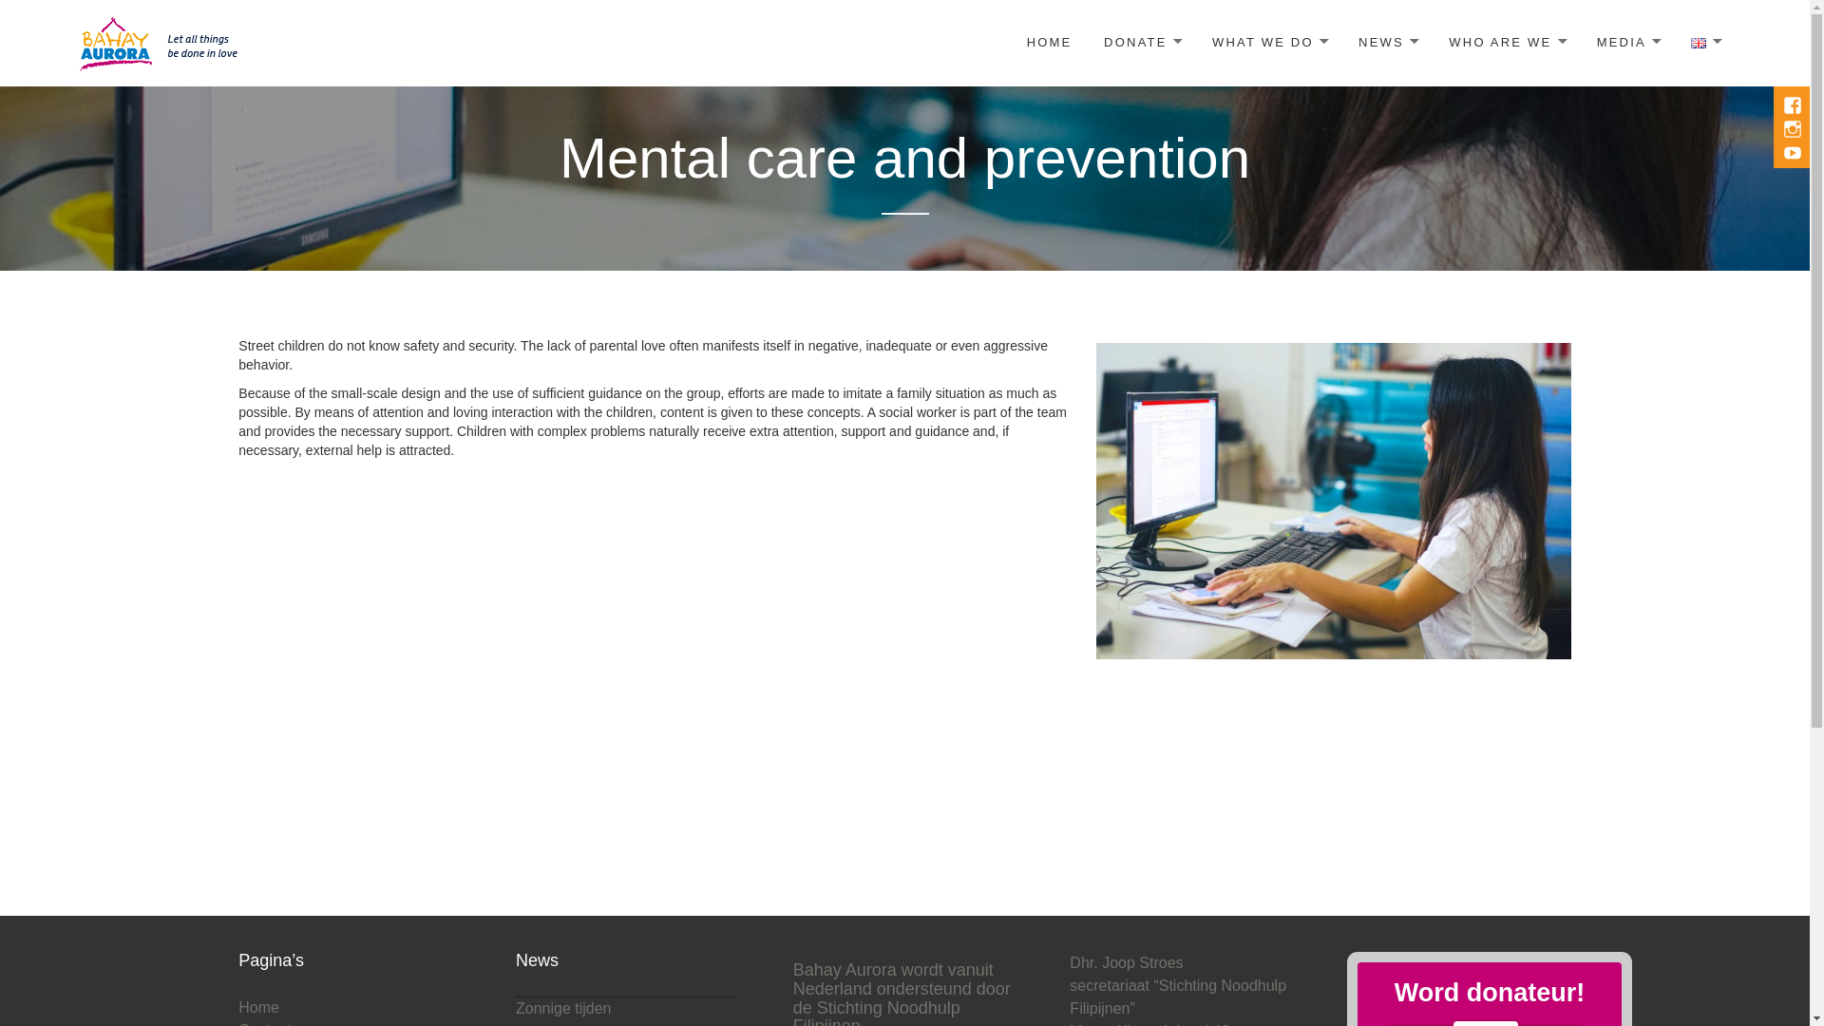  What do you see at coordinates (574, 28) in the screenshot?
I see `Skip to content` at bounding box center [574, 28].